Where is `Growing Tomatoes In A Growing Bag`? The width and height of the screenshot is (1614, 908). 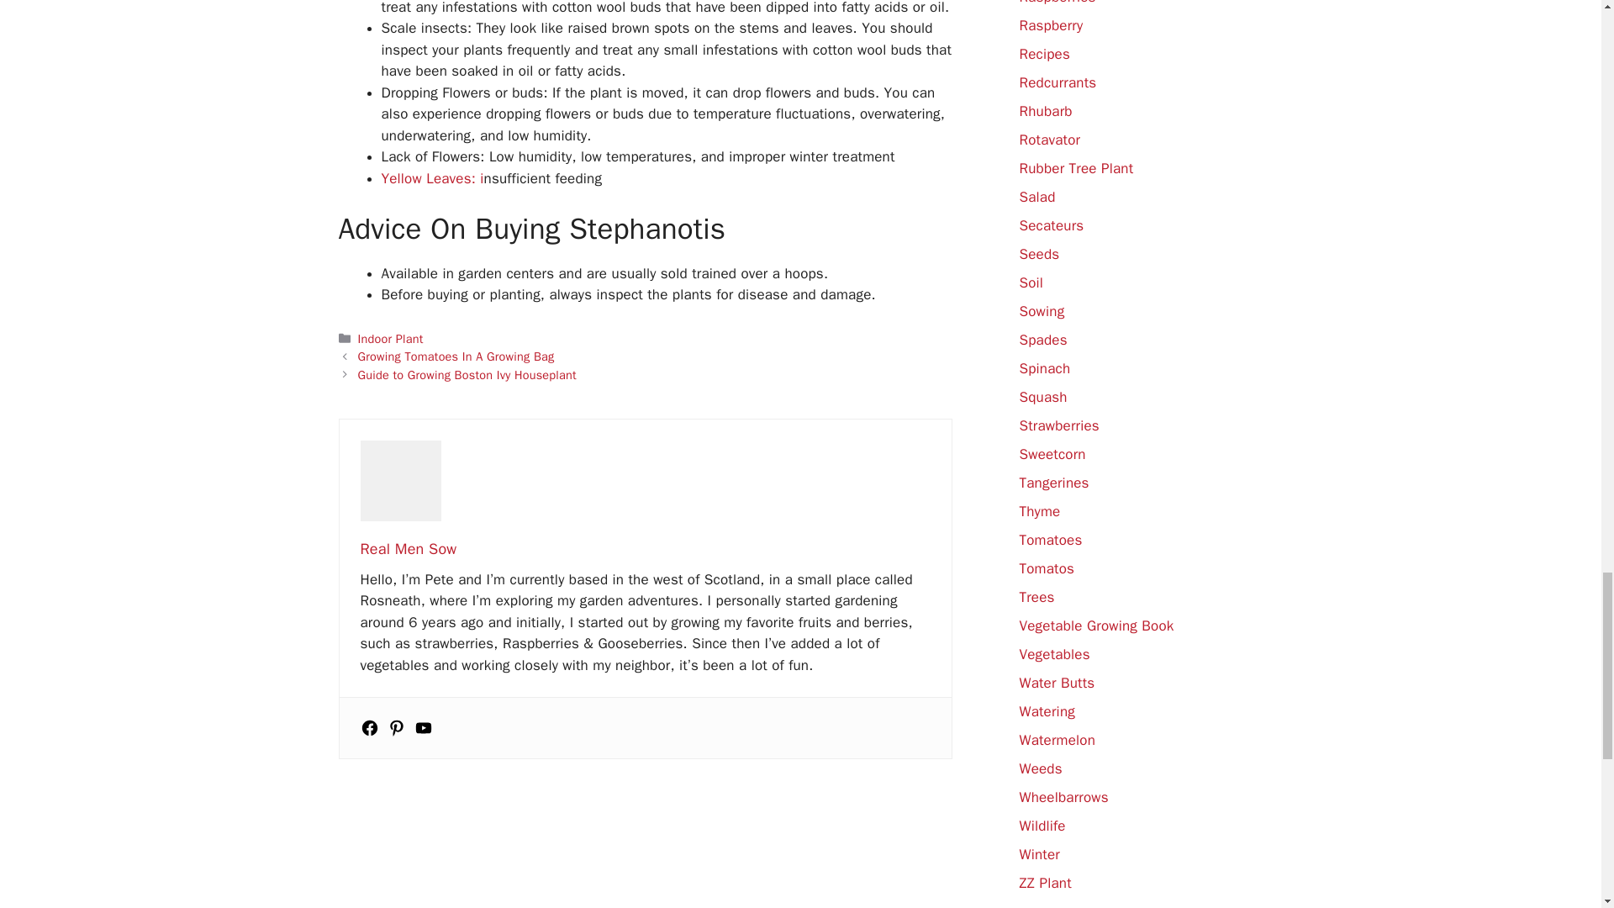 Growing Tomatoes In A Growing Bag is located at coordinates (456, 356).